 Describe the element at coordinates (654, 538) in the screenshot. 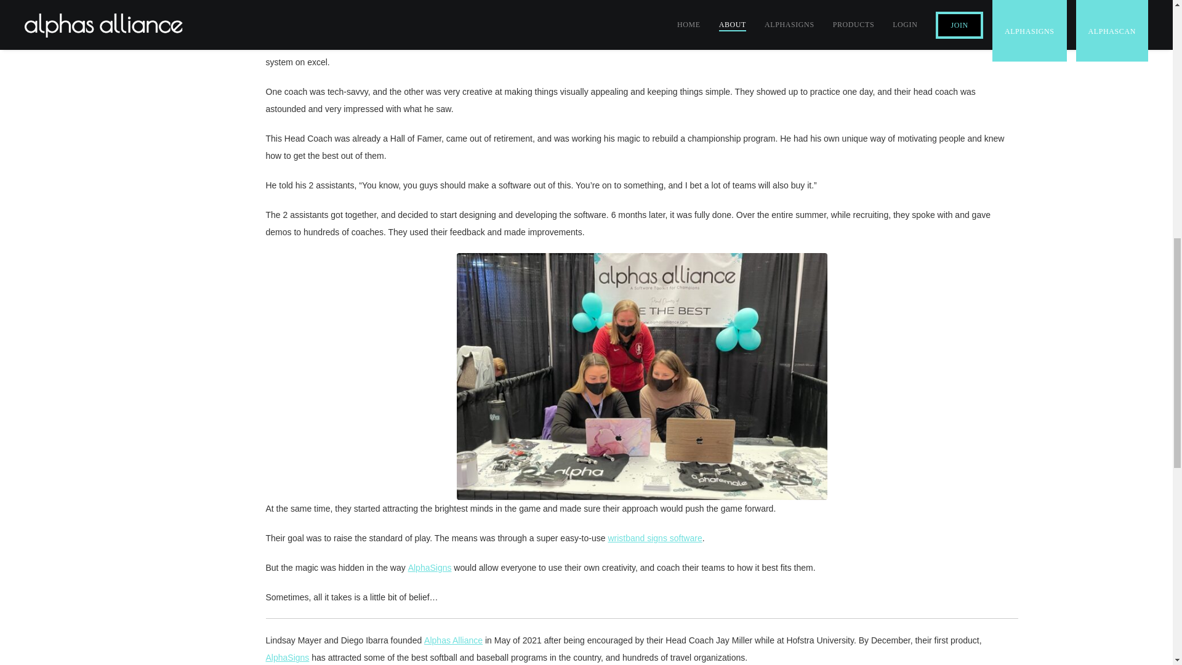

I see `wristband signs software` at that location.